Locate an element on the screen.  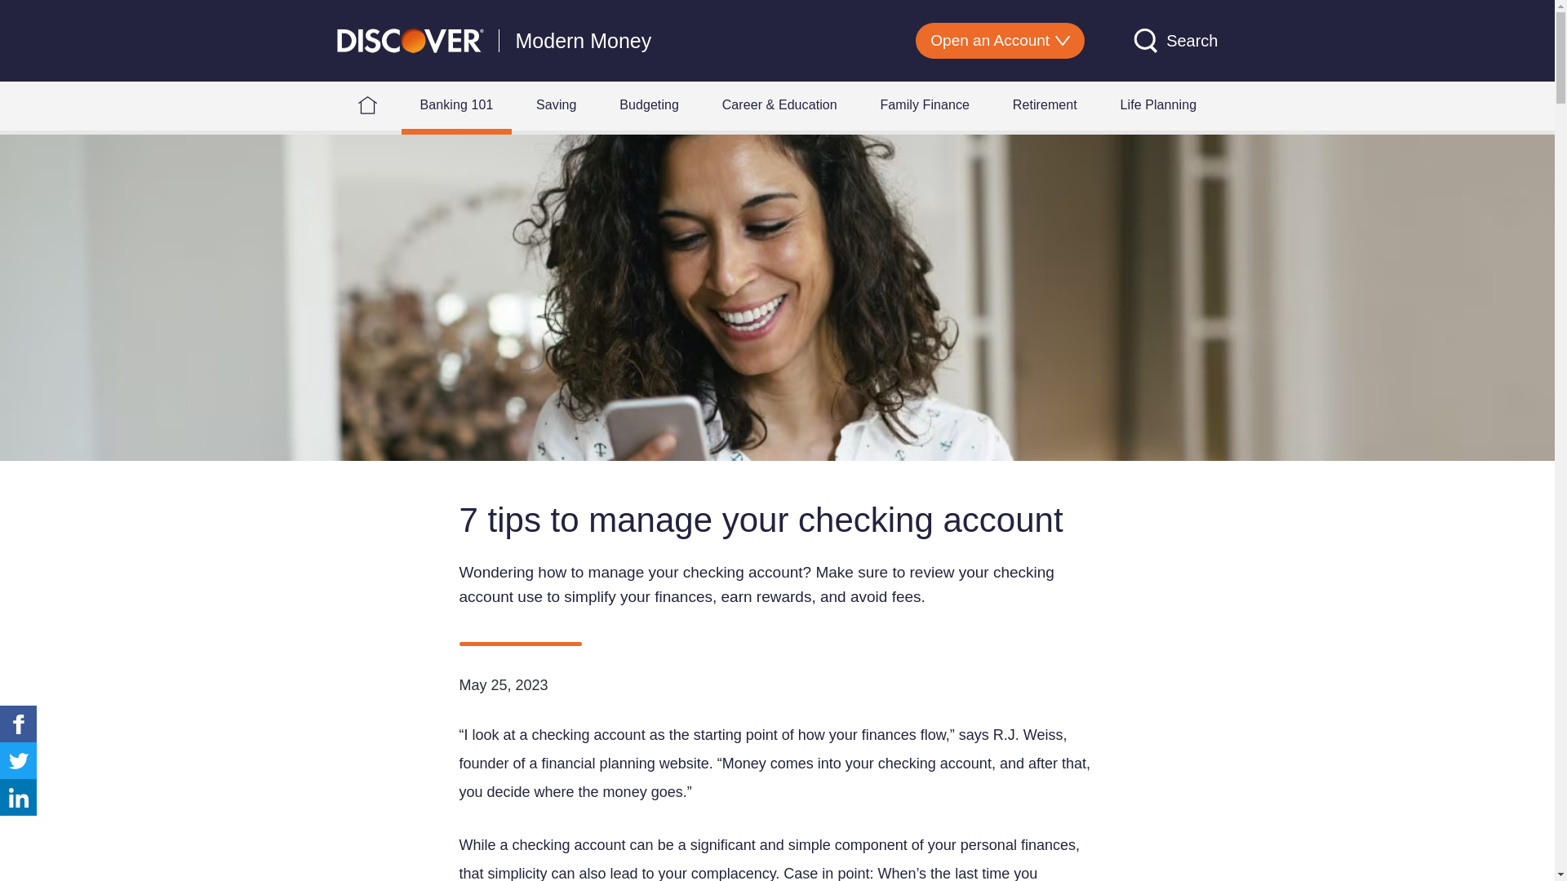
Open an Account is located at coordinates (999, 41).